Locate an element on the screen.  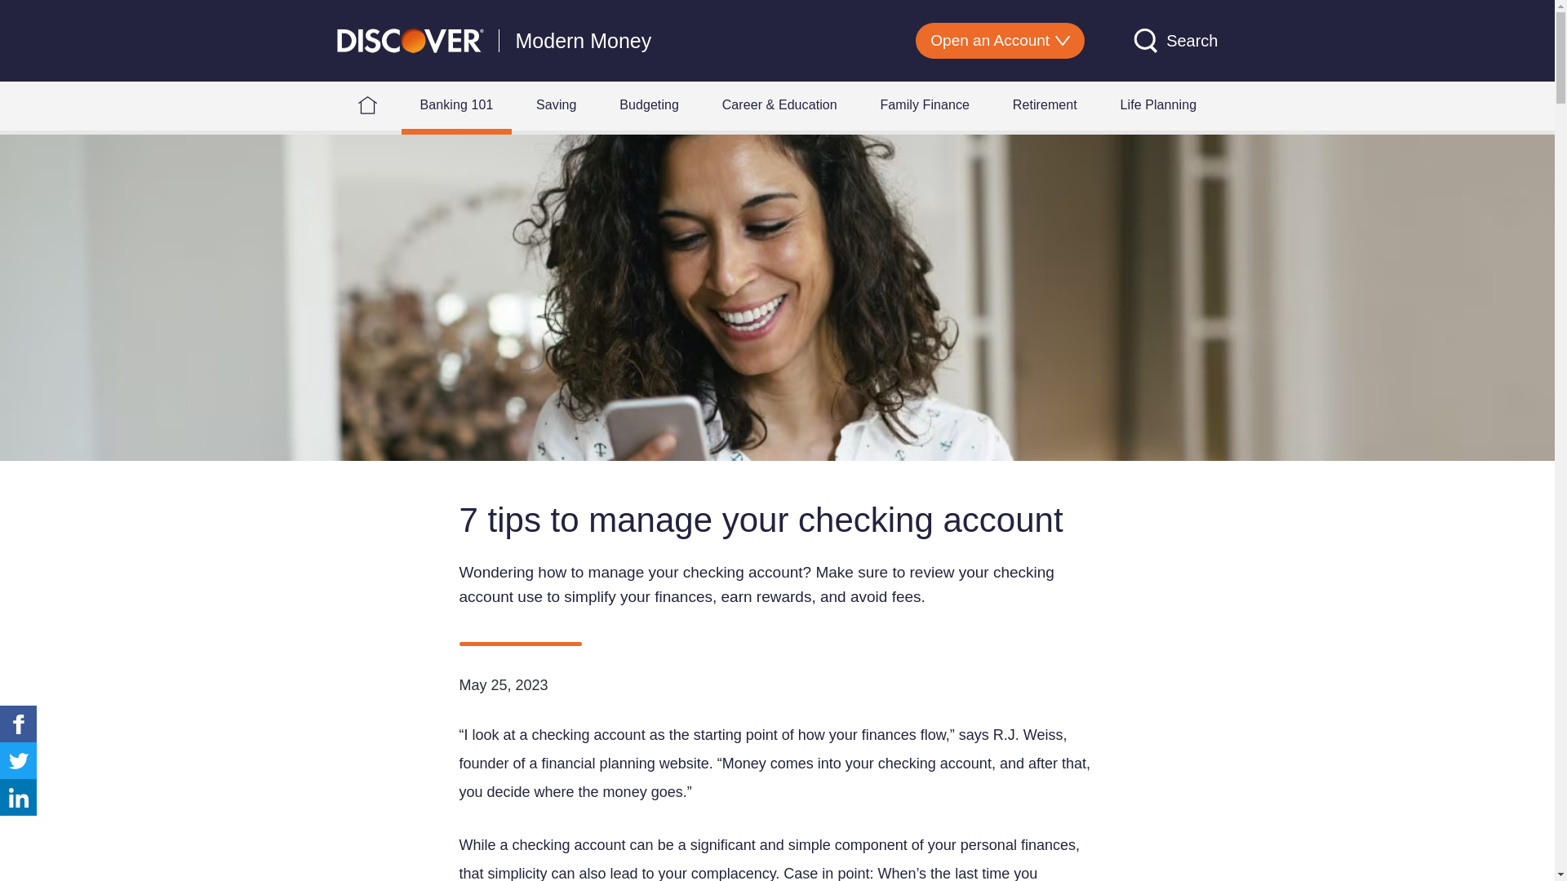
Open an Account is located at coordinates (999, 41).